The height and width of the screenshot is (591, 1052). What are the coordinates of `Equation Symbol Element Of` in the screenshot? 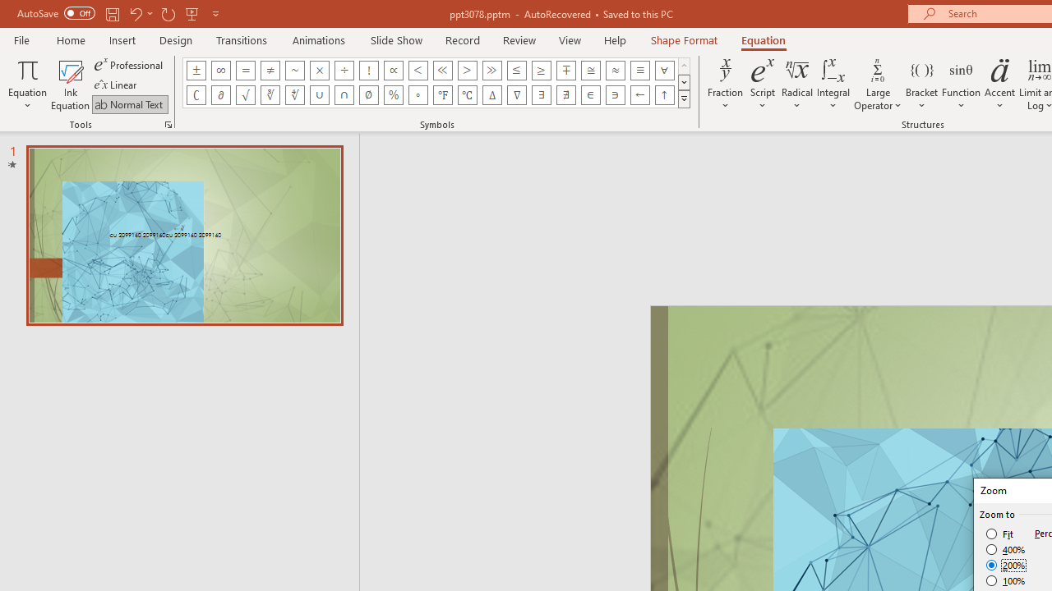 It's located at (590, 95).